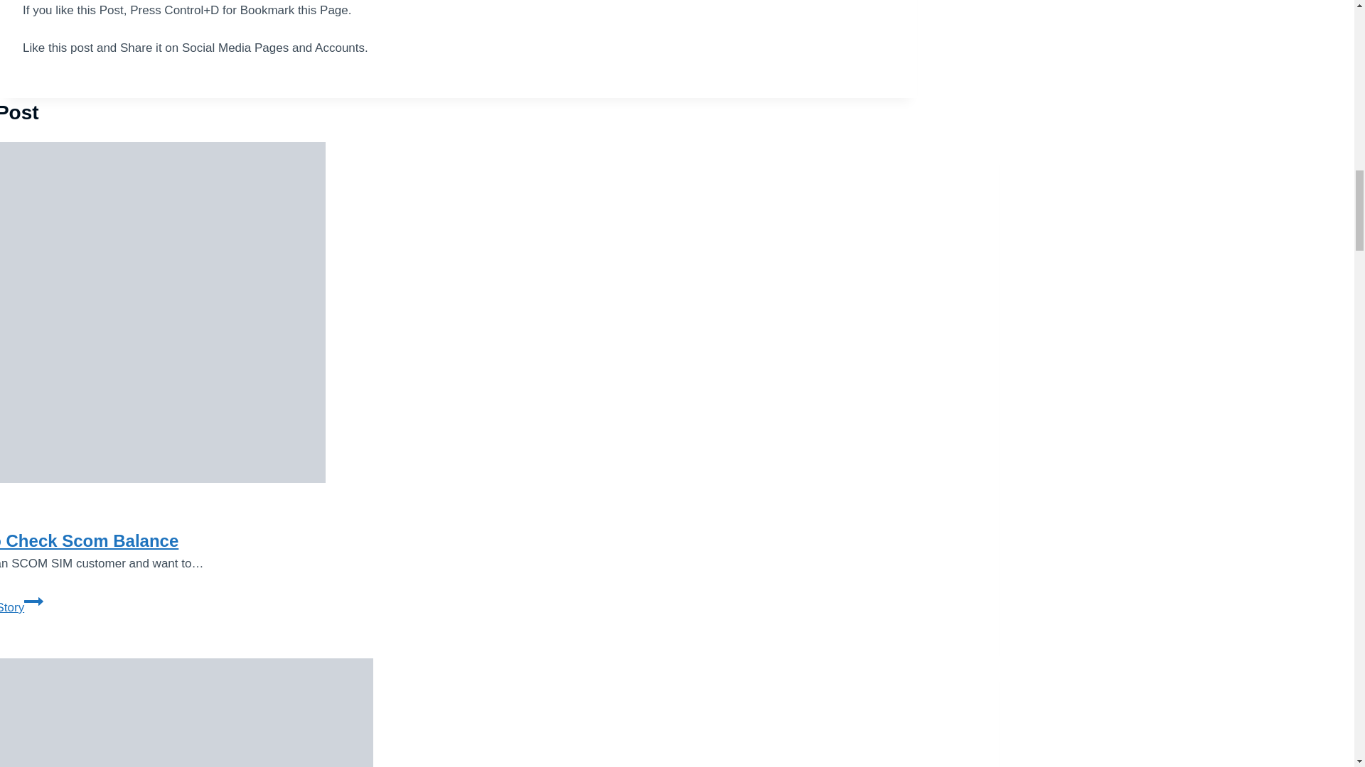  What do you see at coordinates (163, 312) in the screenshot?
I see `How To Check Scom Balance 3` at bounding box center [163, 312].